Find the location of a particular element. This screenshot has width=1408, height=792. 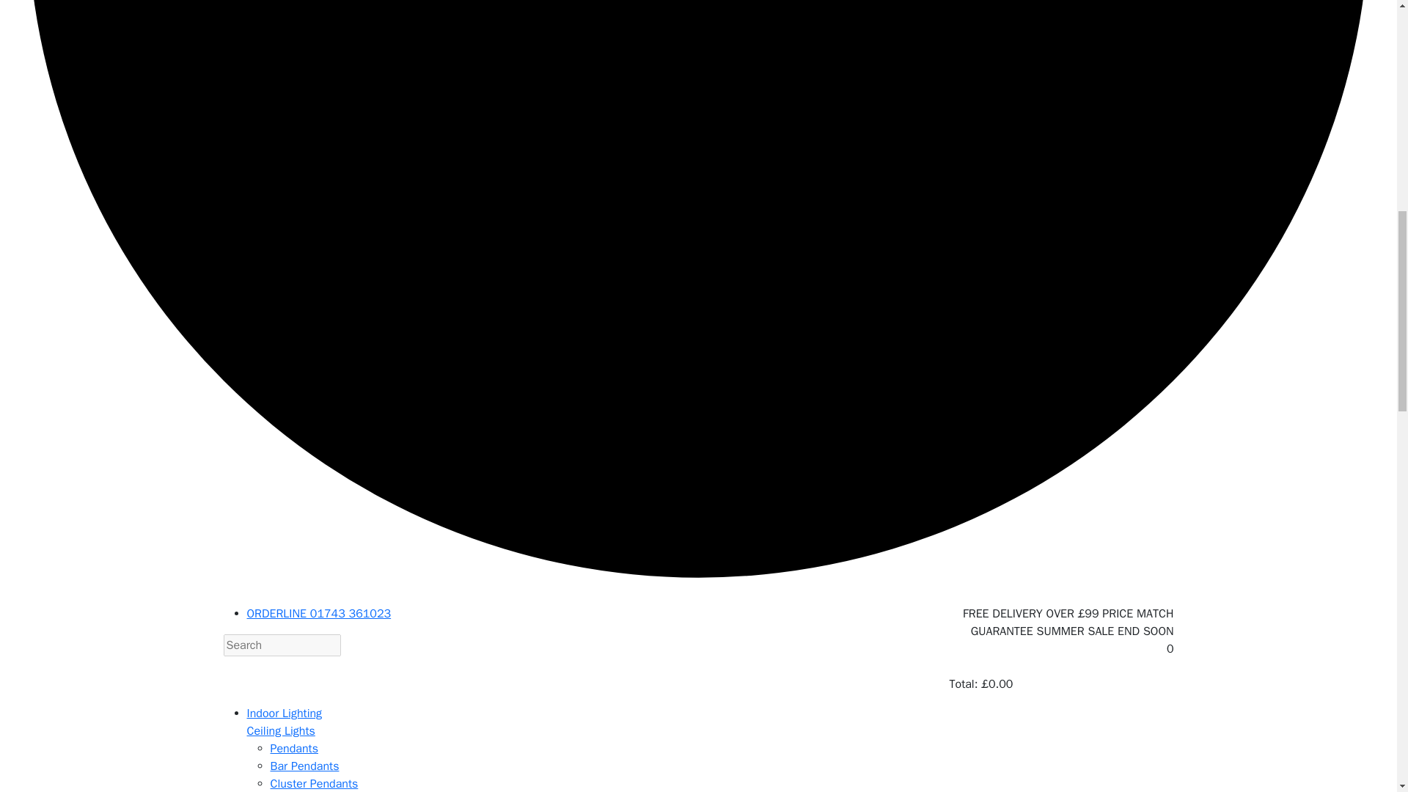

Bar Pendants is located at coordinates (304, 766).